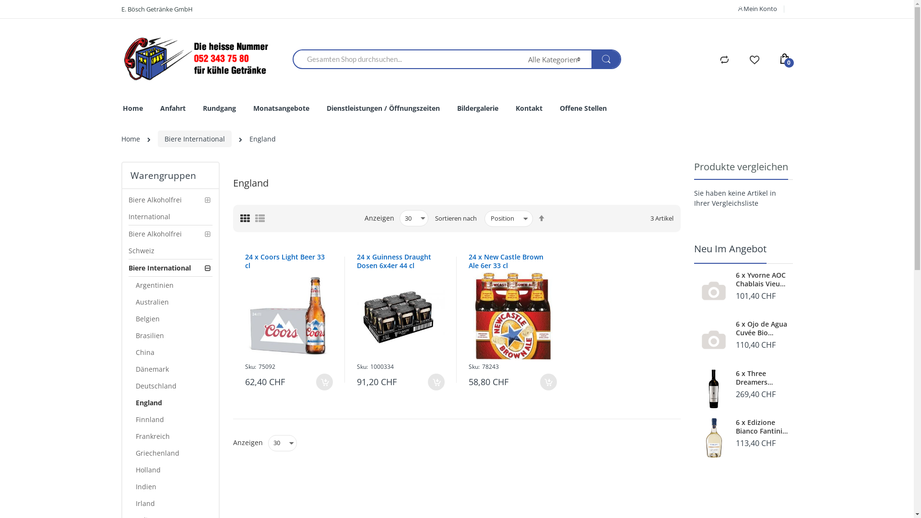 The image size is (921, 518). Describe the element at coordinates (174, 285) in the screenshot. I see `Argentinien` at that location.